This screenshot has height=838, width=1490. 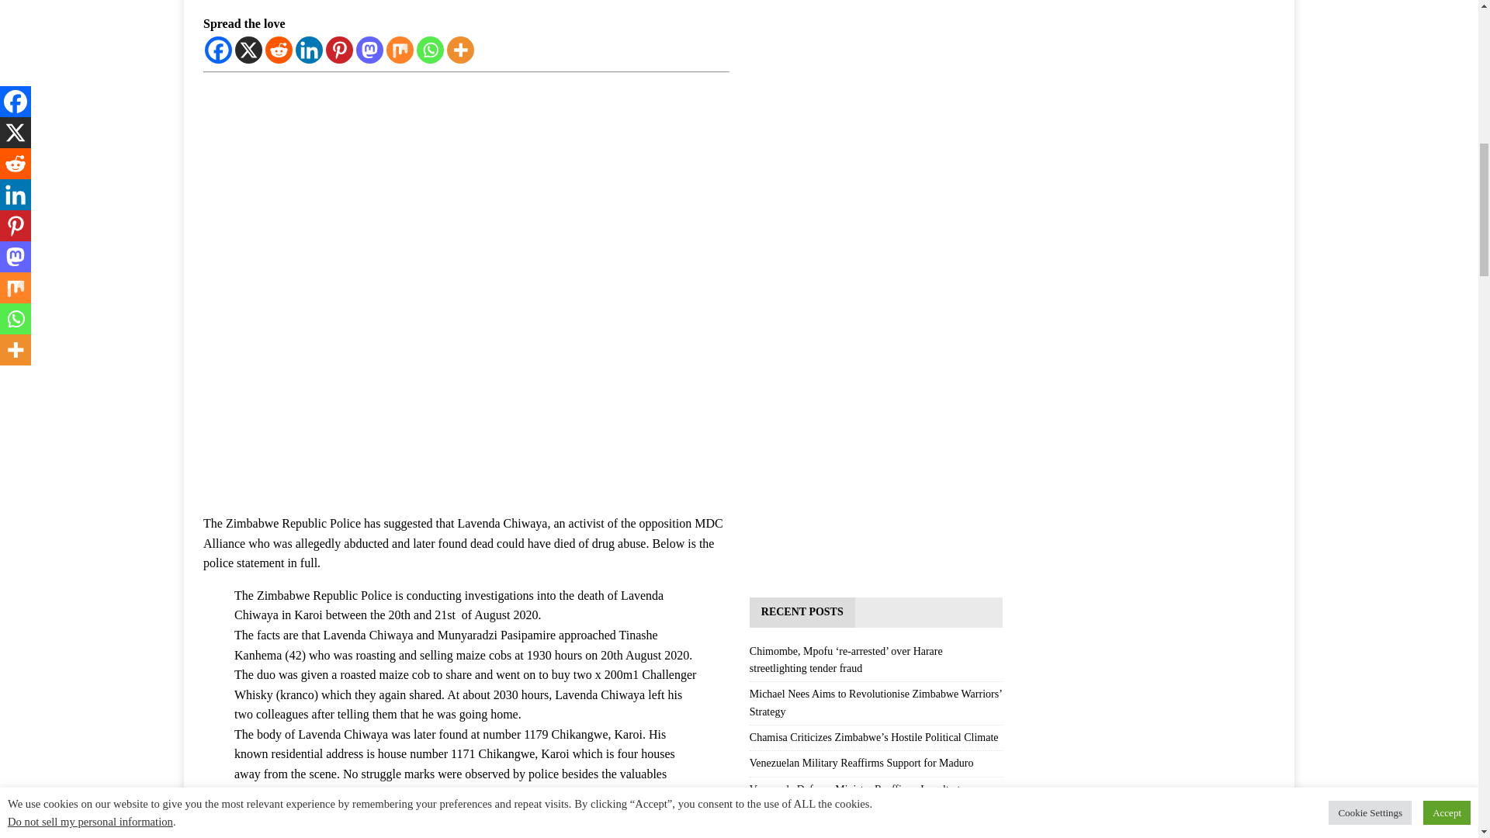 What do you see at coordinates (248, 50) in the screenshot?
I see `X` at bounding box center [248, 50].